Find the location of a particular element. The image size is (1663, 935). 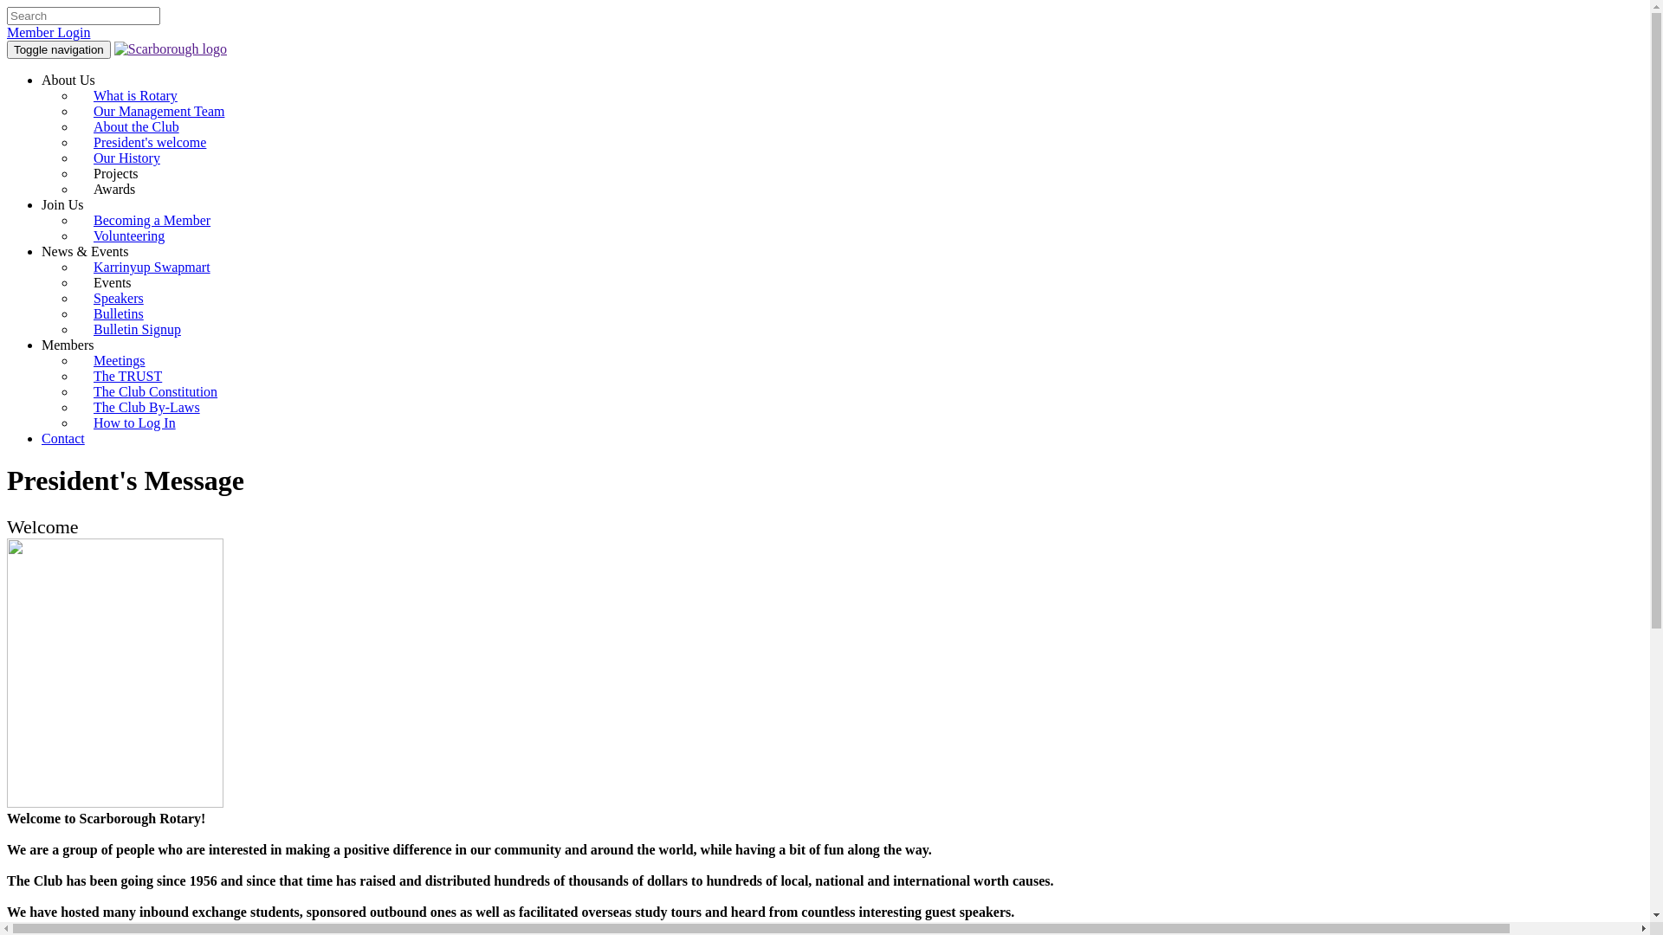

Toggle navigation is located at coordinates (59, 50).